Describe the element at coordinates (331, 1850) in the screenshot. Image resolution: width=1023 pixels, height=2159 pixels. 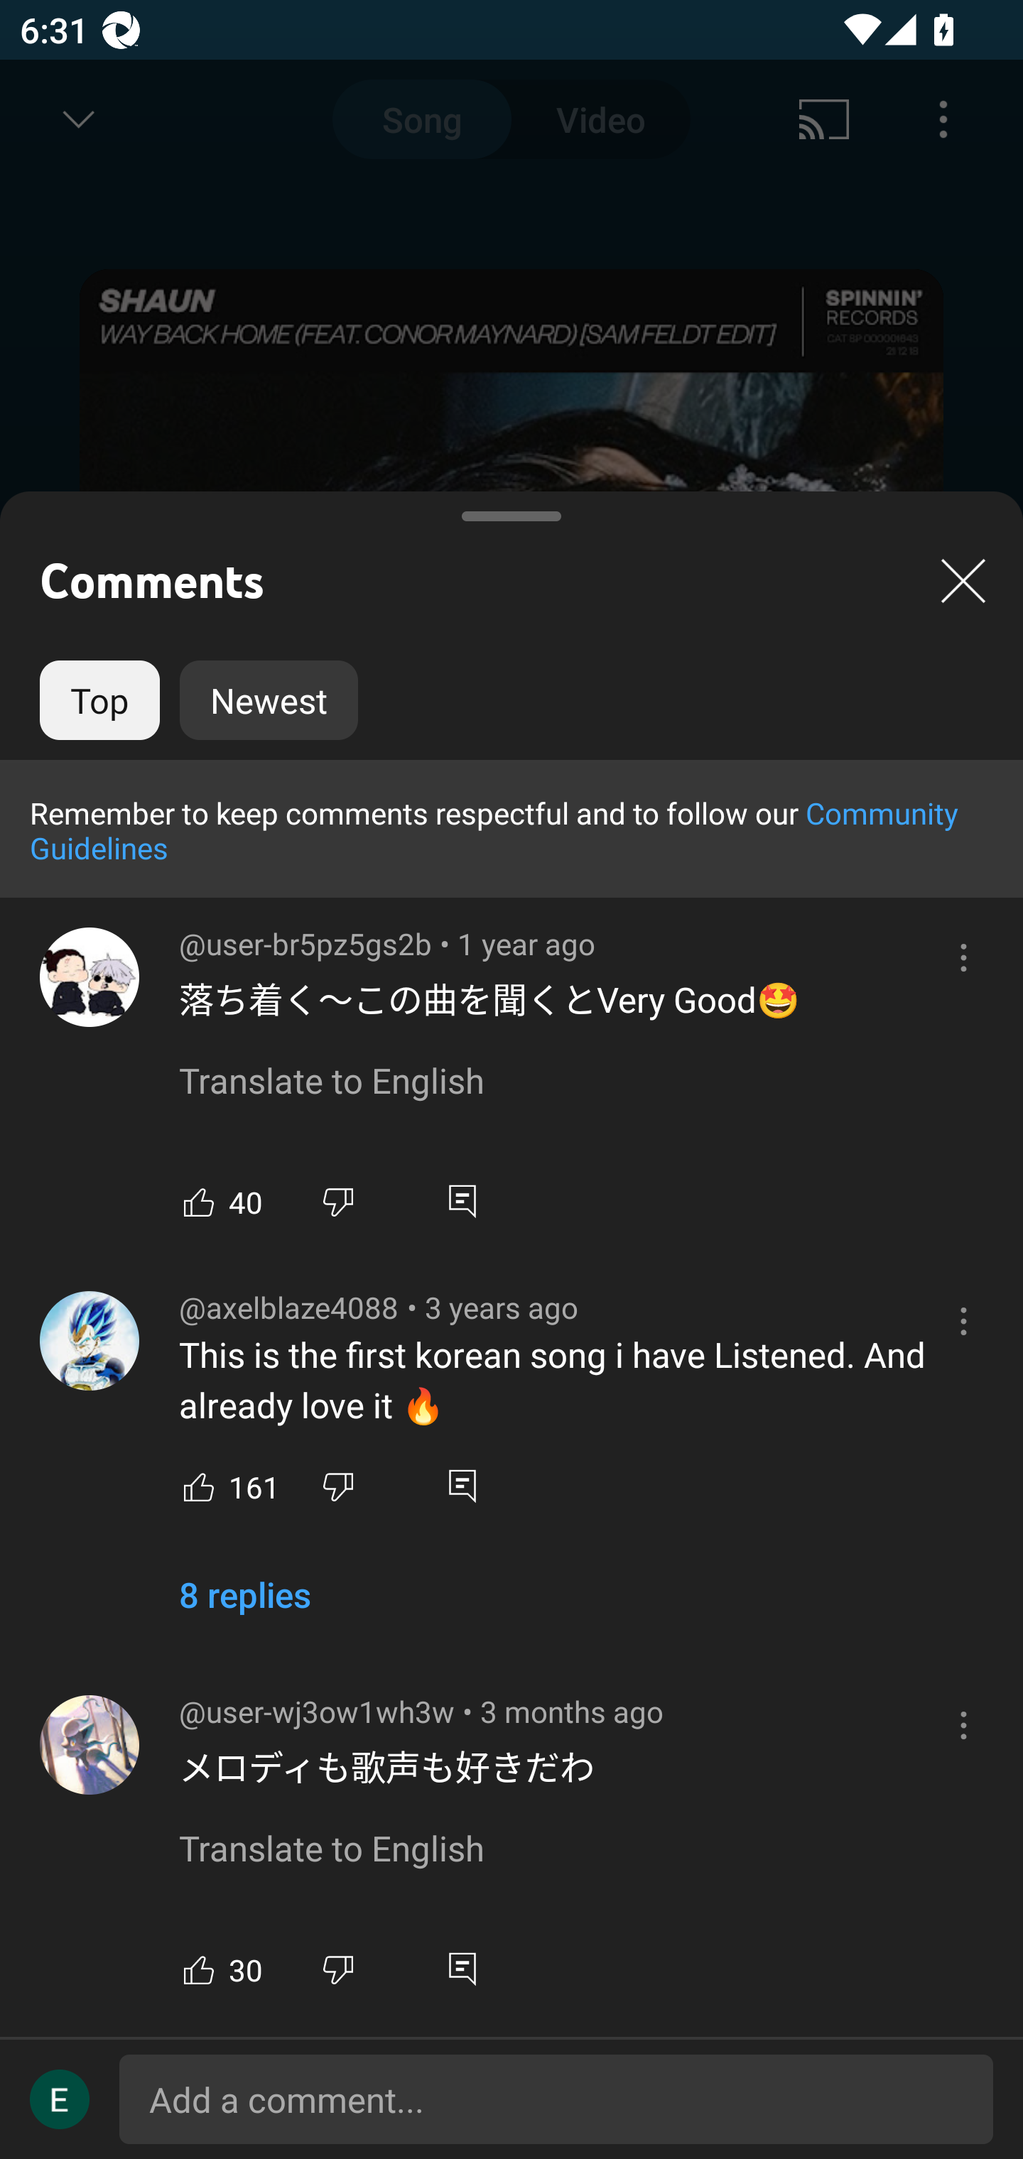
I see `Translate to English` at that location.